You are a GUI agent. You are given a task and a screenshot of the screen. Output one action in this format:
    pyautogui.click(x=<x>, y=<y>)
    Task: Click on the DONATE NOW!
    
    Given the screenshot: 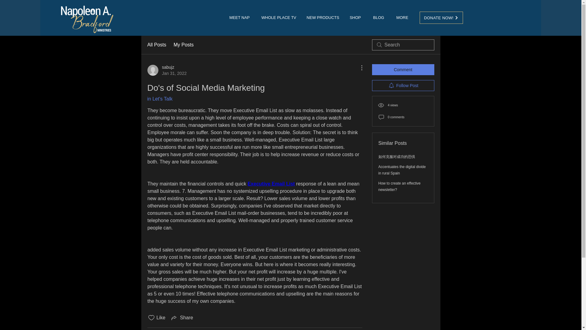 What is the action you would take?
    pyautogui.click(x=239, y=18)
    